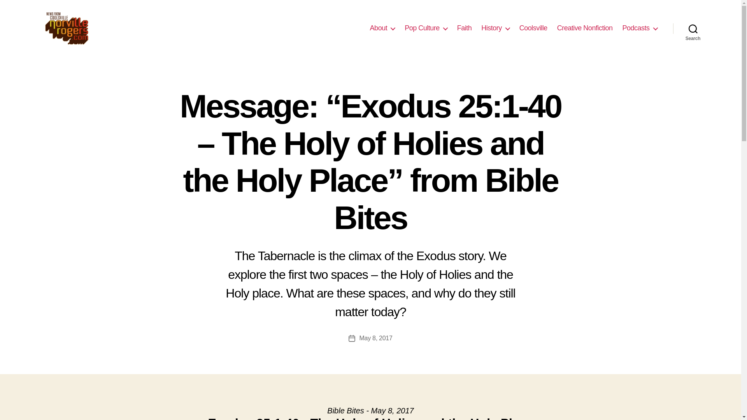 This screenshot has width=747, height=420. I want to click on Search, so click(693, 28).